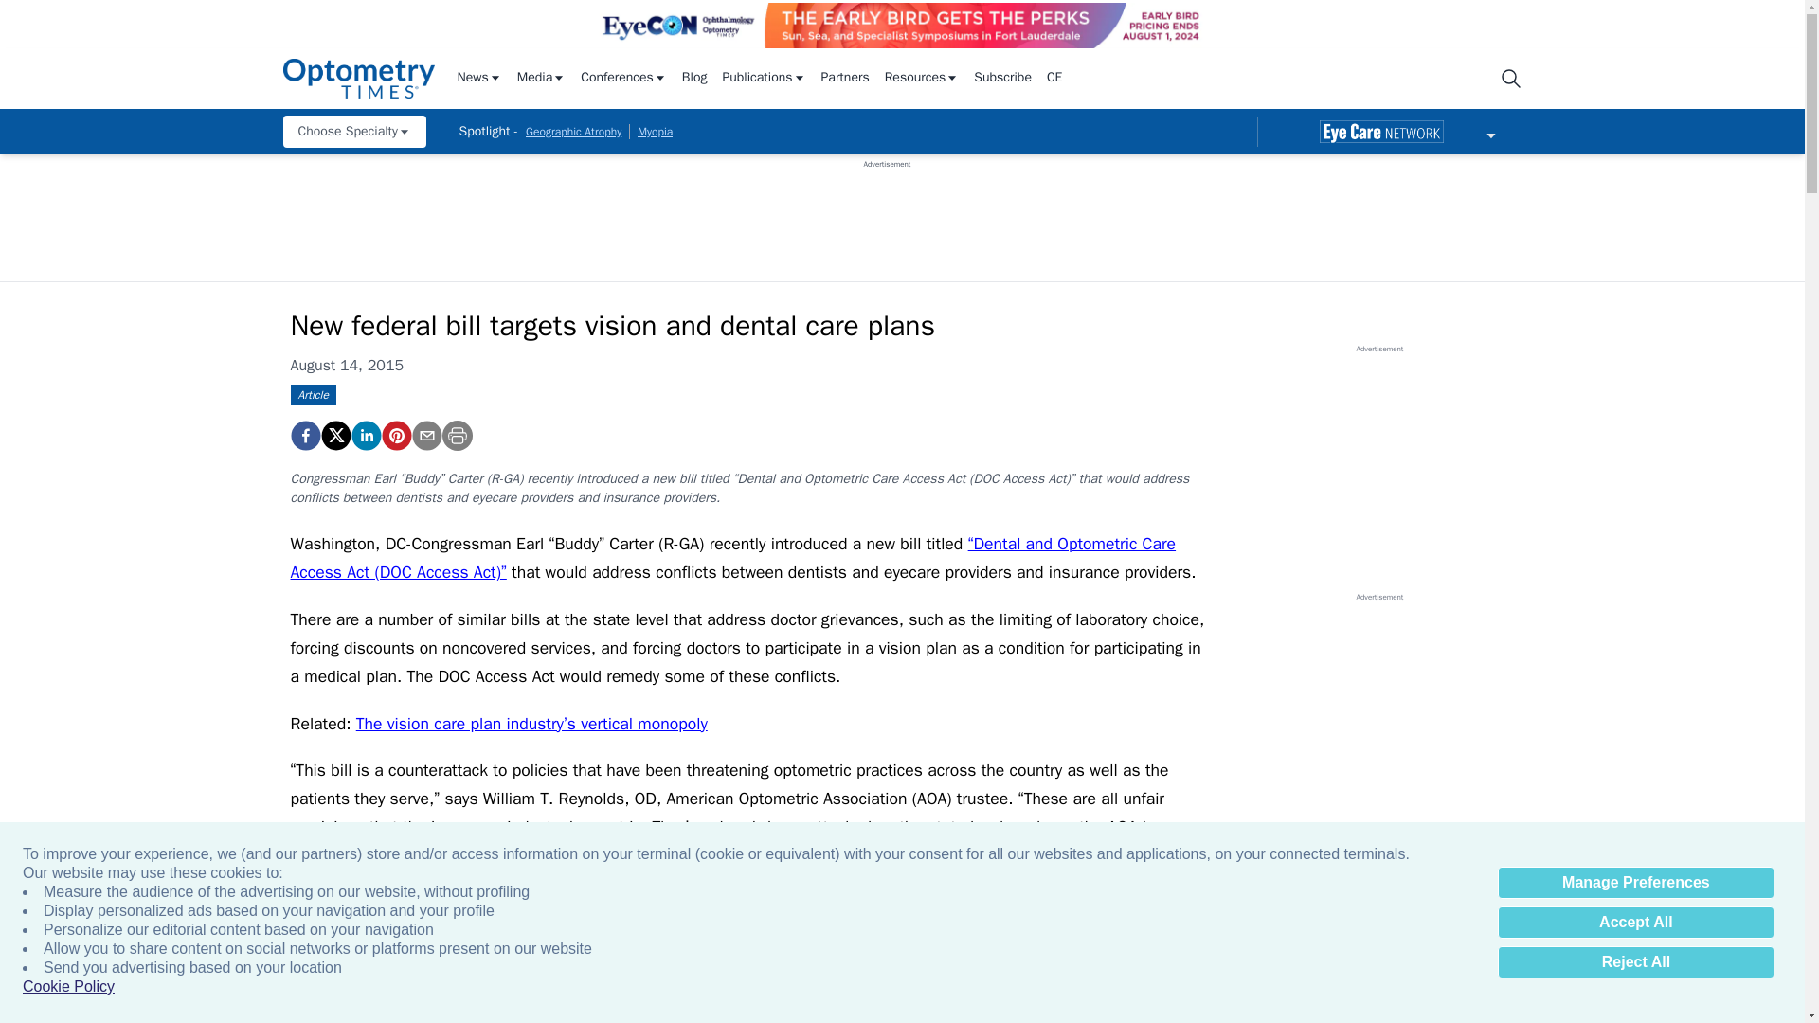  What do you see at coordinates (541, 78) in the screenshot?
I see `Media` at bounding box center [541, 78].